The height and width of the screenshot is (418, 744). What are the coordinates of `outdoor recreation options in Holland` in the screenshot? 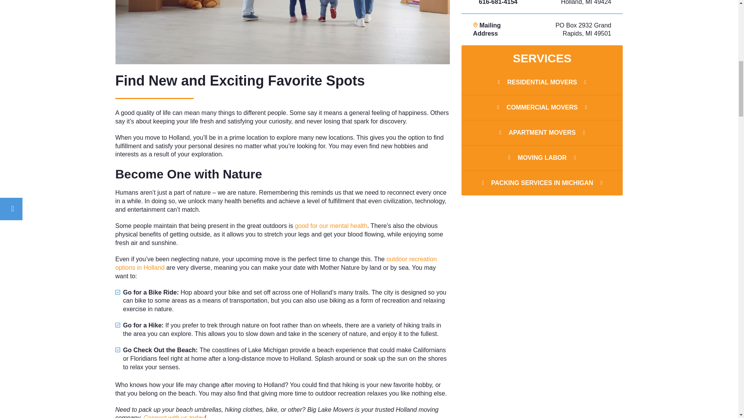 It's located at (276, 263).